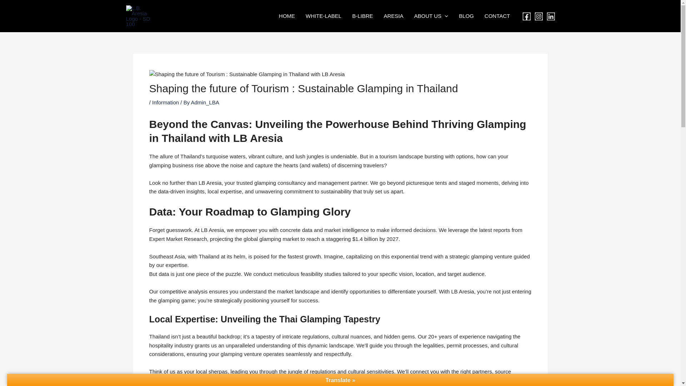  Describe the element at coordinates (394, 16) in the screenshot. I see `ARESIA` at that location.